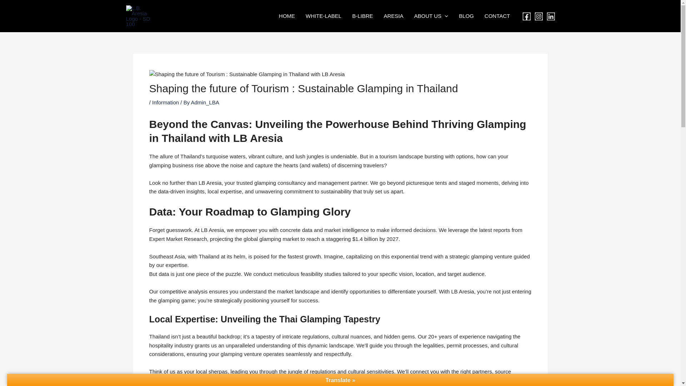  Describe the element at coordinates (394, 16) in the screenshot. I see `ARESIA` at that location.